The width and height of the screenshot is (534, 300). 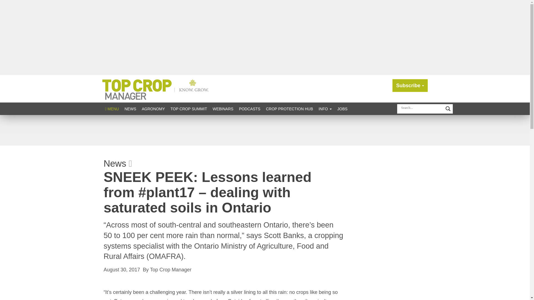 What do you see at coordinates (112, 109) in the screenshot?
I see `MENU` at bounding box center [112, 109].